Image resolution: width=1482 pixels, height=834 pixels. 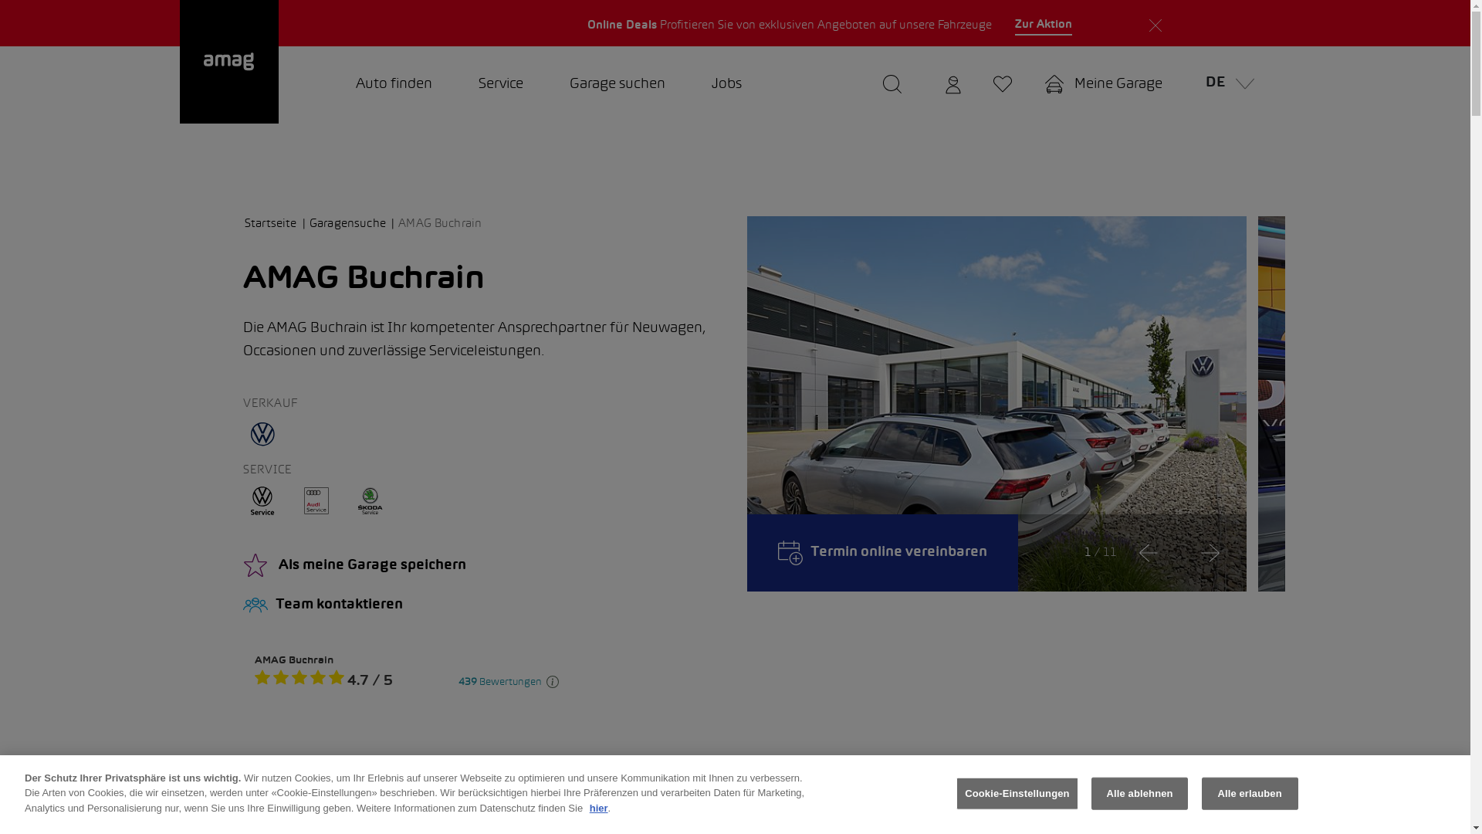 What do you see at coordinates (599, 808) in the screenshot?
I see `hier` at bounding box center [599, 808].